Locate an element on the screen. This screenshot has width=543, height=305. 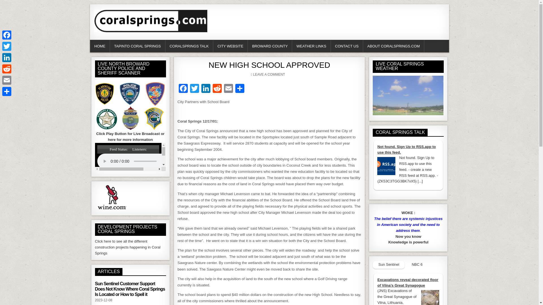
Reddit is located at coordinates (217, 89).